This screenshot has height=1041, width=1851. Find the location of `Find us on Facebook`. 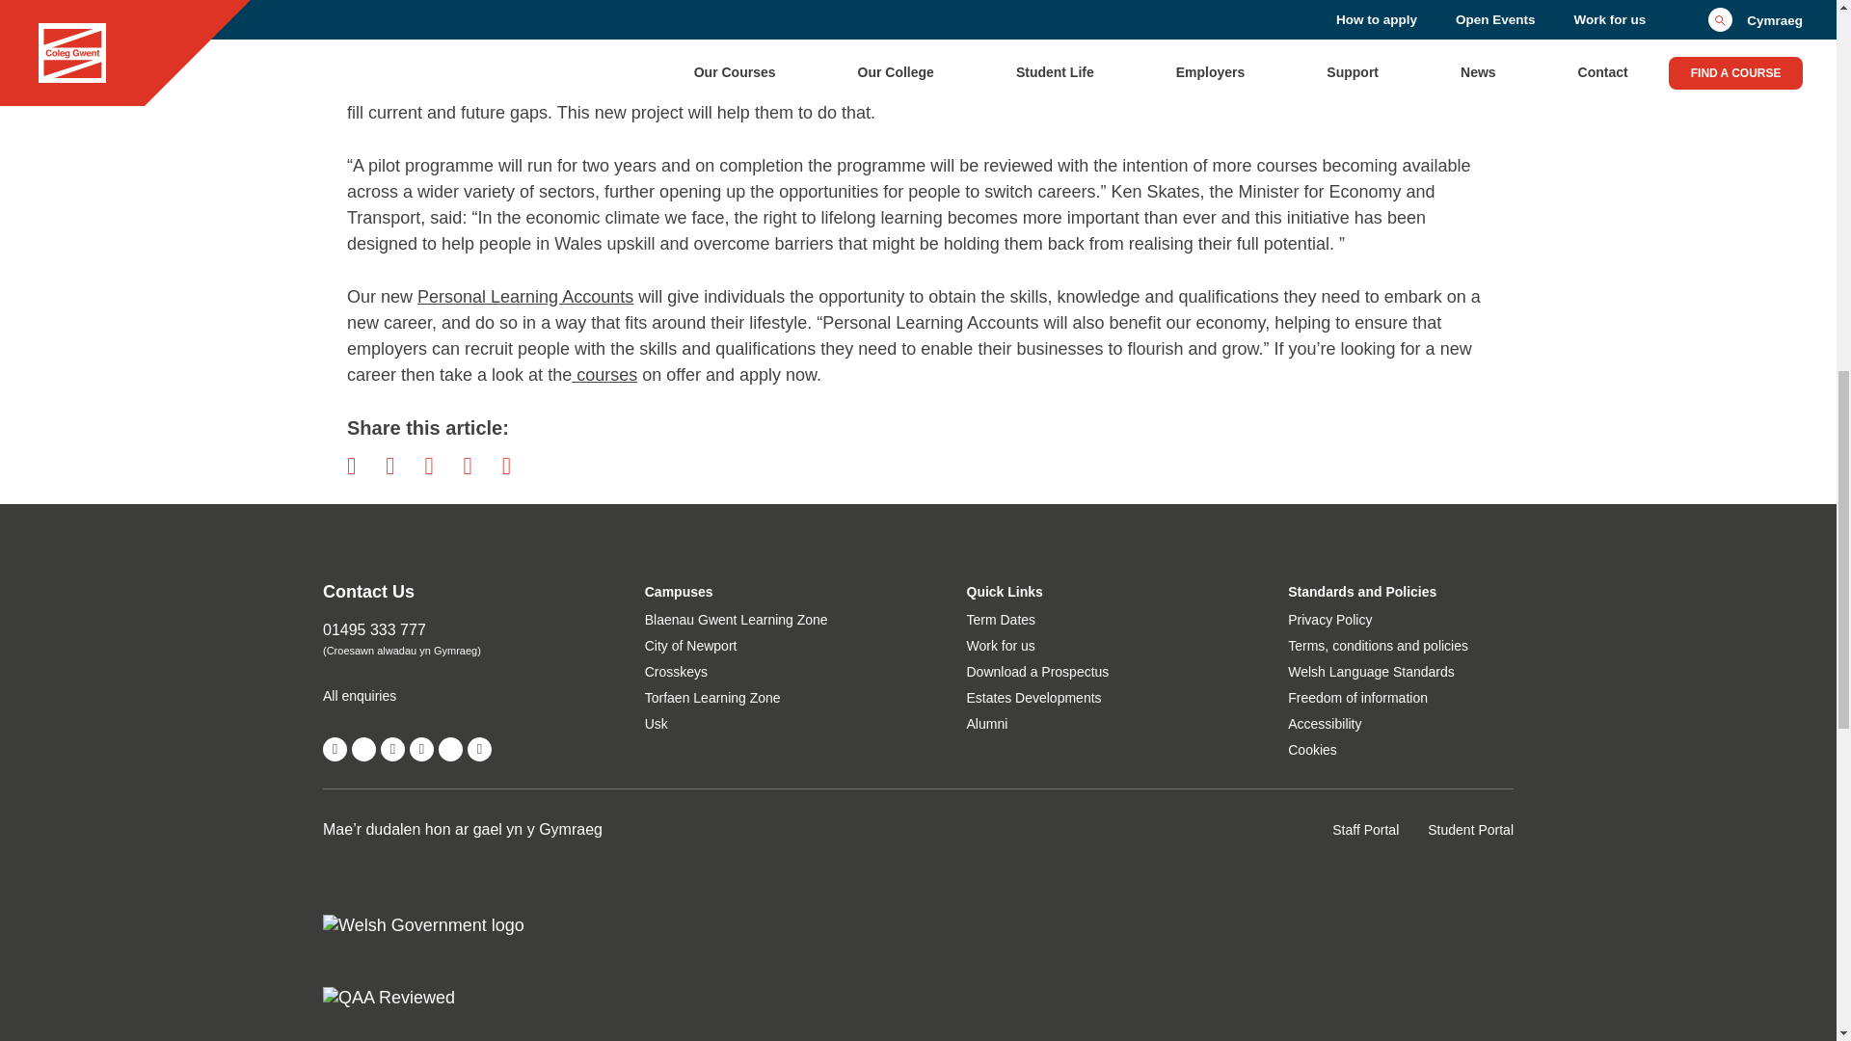

Find us on Facebook is located at coordinates (335, 748).